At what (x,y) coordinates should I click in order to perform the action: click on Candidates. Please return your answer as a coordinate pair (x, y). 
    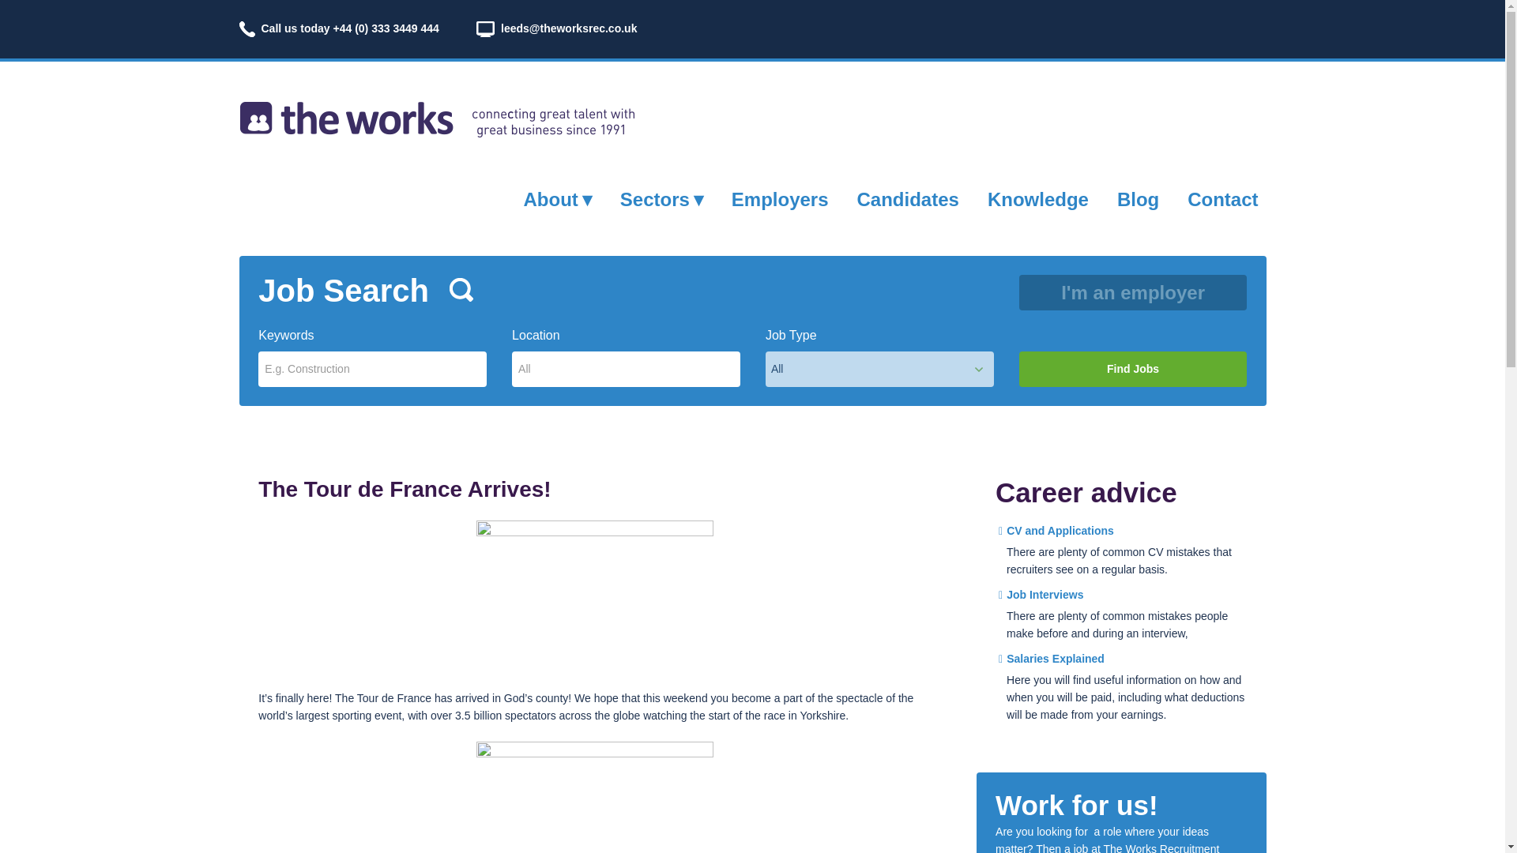
    Looking at the image, I should click on (907, 199).